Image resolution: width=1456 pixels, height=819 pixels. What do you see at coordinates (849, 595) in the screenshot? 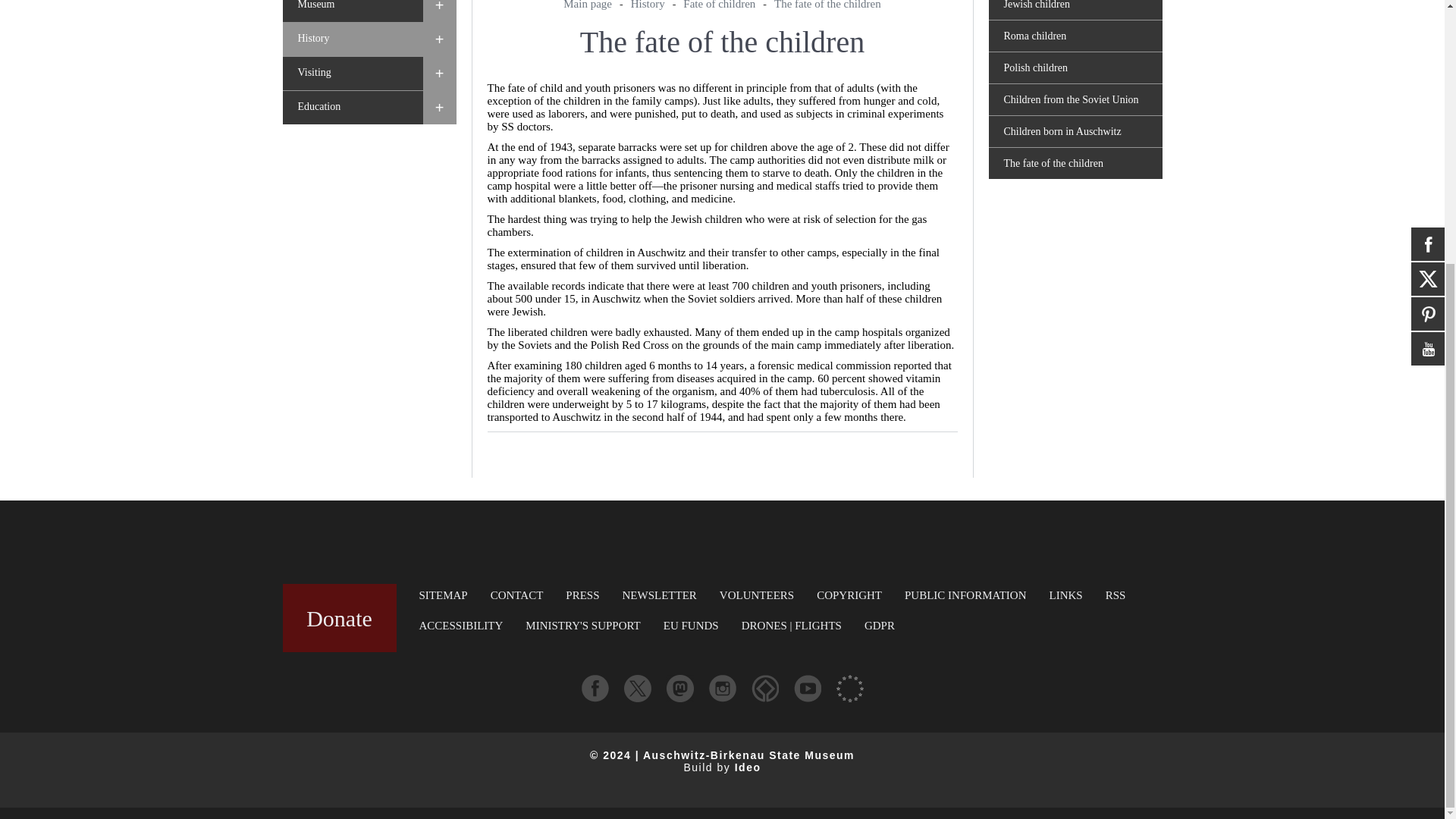
I see `Copyright` at bounding box center [849, 595].